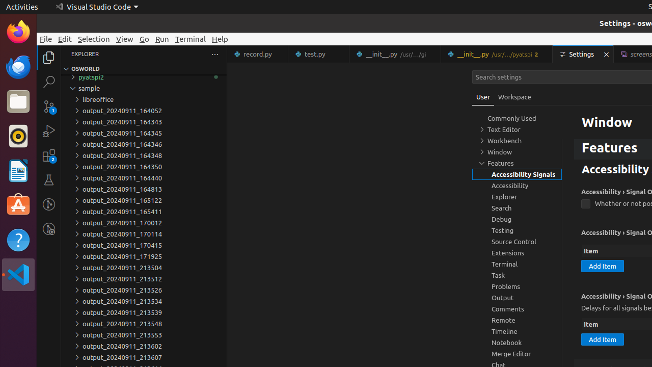 The width and height of the screenshot is (652, 367). What do you see at coordinates (517, 230) in the screenshot?
I see `Testing, group` at bounding box center [517, 230].